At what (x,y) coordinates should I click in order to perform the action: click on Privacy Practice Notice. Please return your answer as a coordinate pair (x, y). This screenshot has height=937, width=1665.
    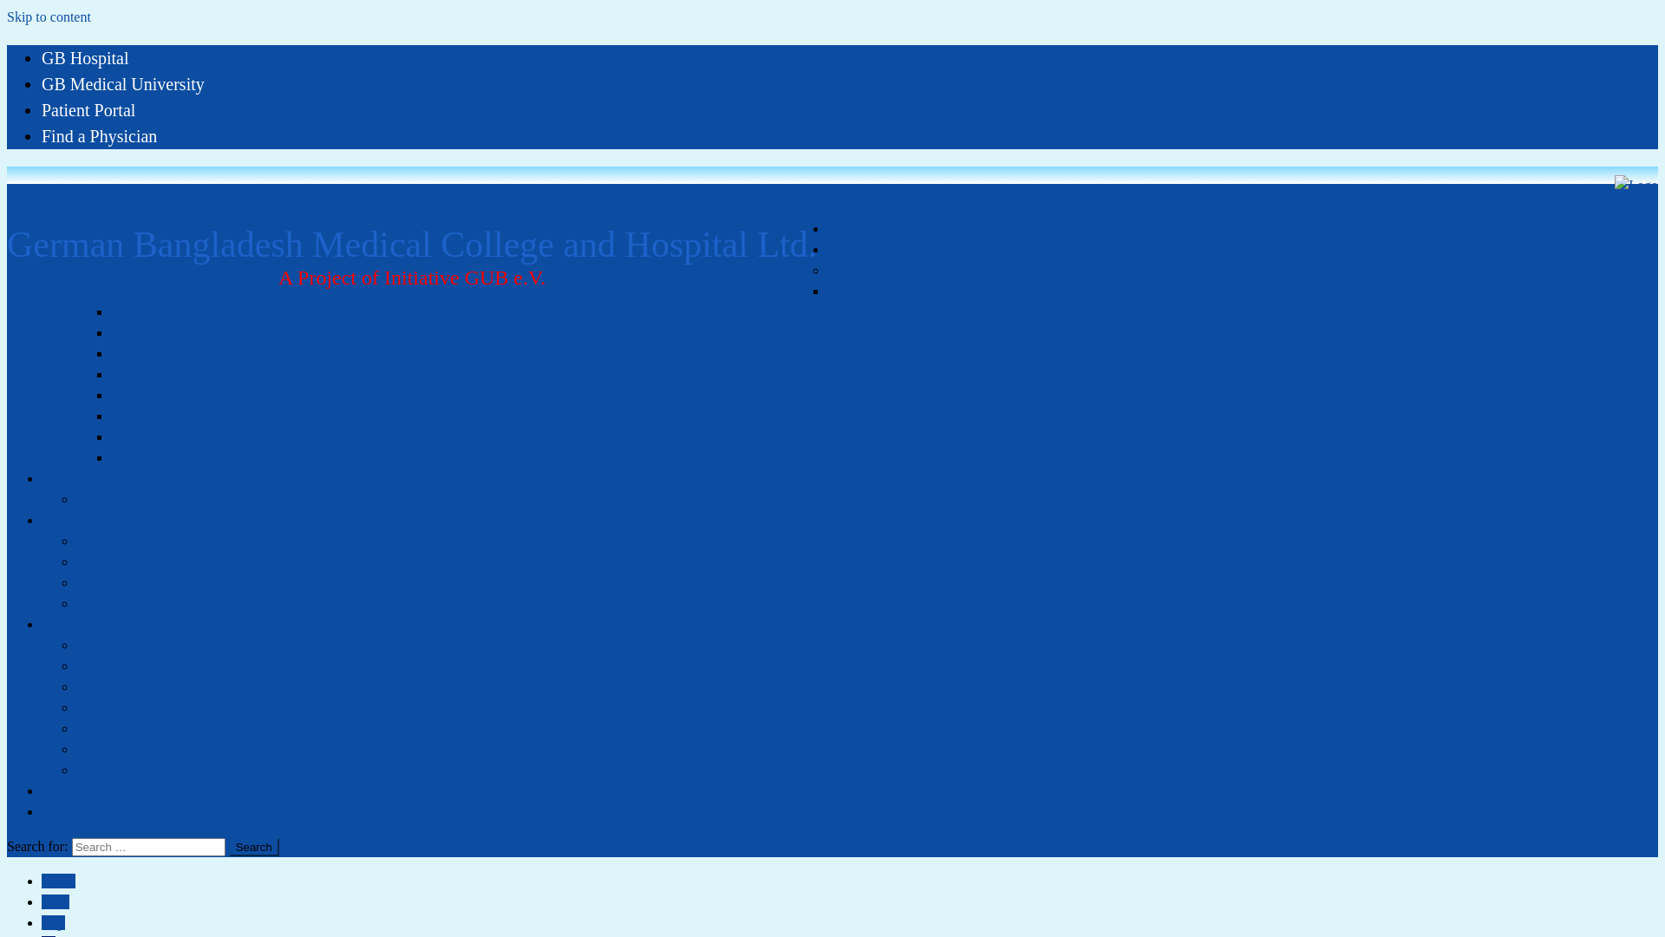
    Looking at the image, I should click on (142, 708).